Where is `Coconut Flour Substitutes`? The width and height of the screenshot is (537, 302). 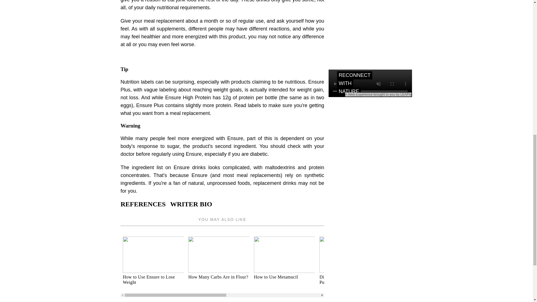 Coconut Flour Substitutes is located at coordinates (416, 265).